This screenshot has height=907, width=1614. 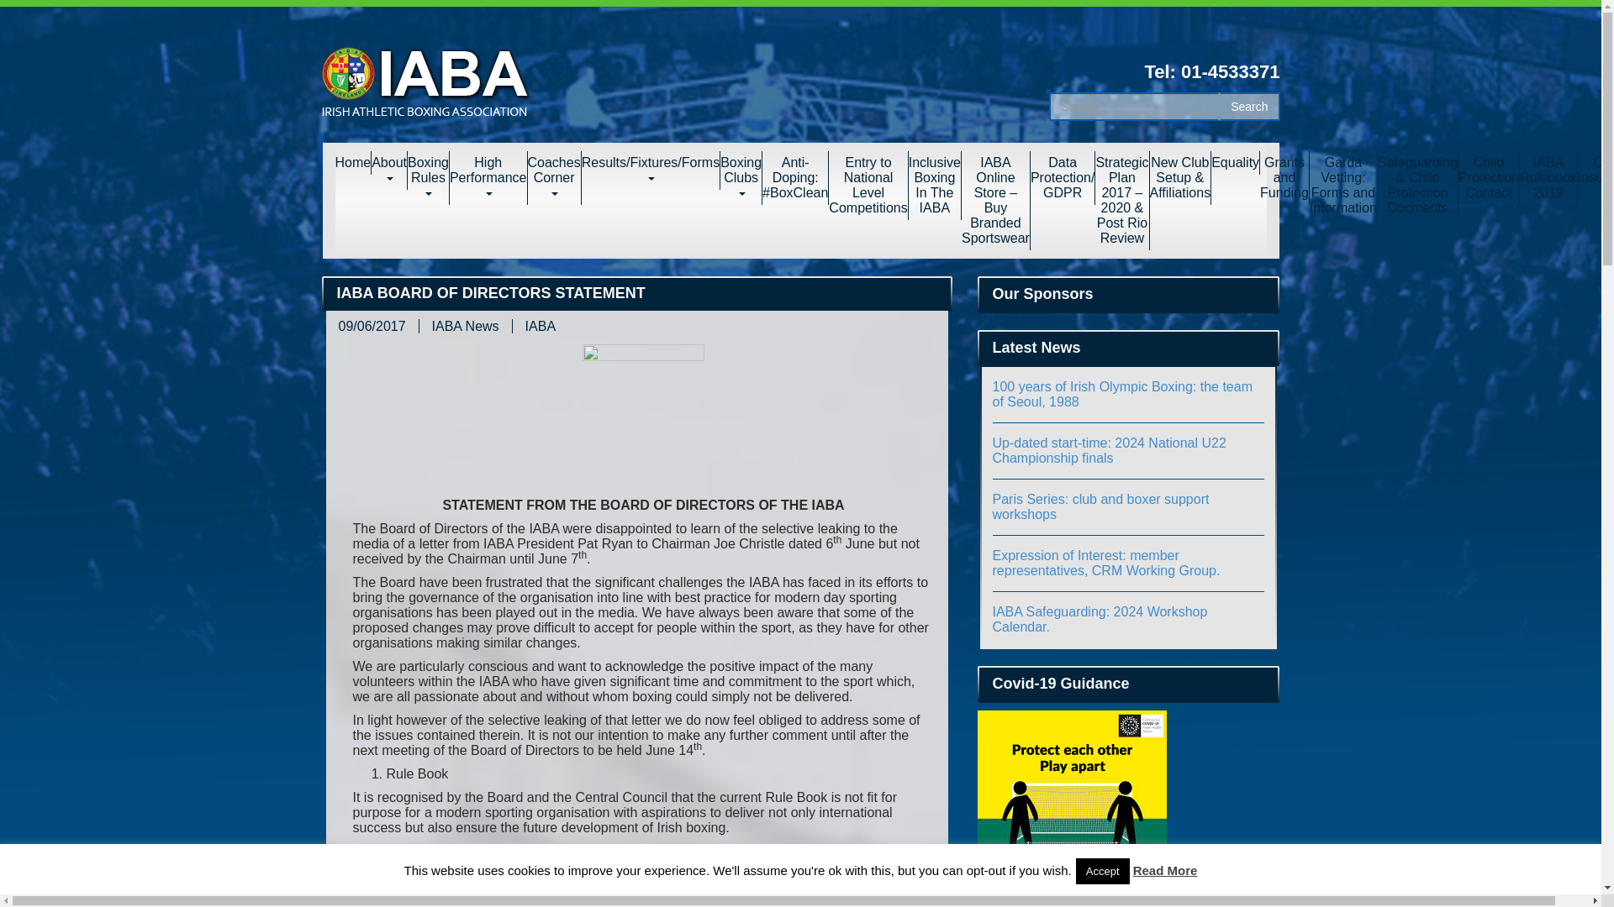 What do you see at coordinates (352, 163) in the screenshot?
I see `Home` at bounding box center [352, 163].